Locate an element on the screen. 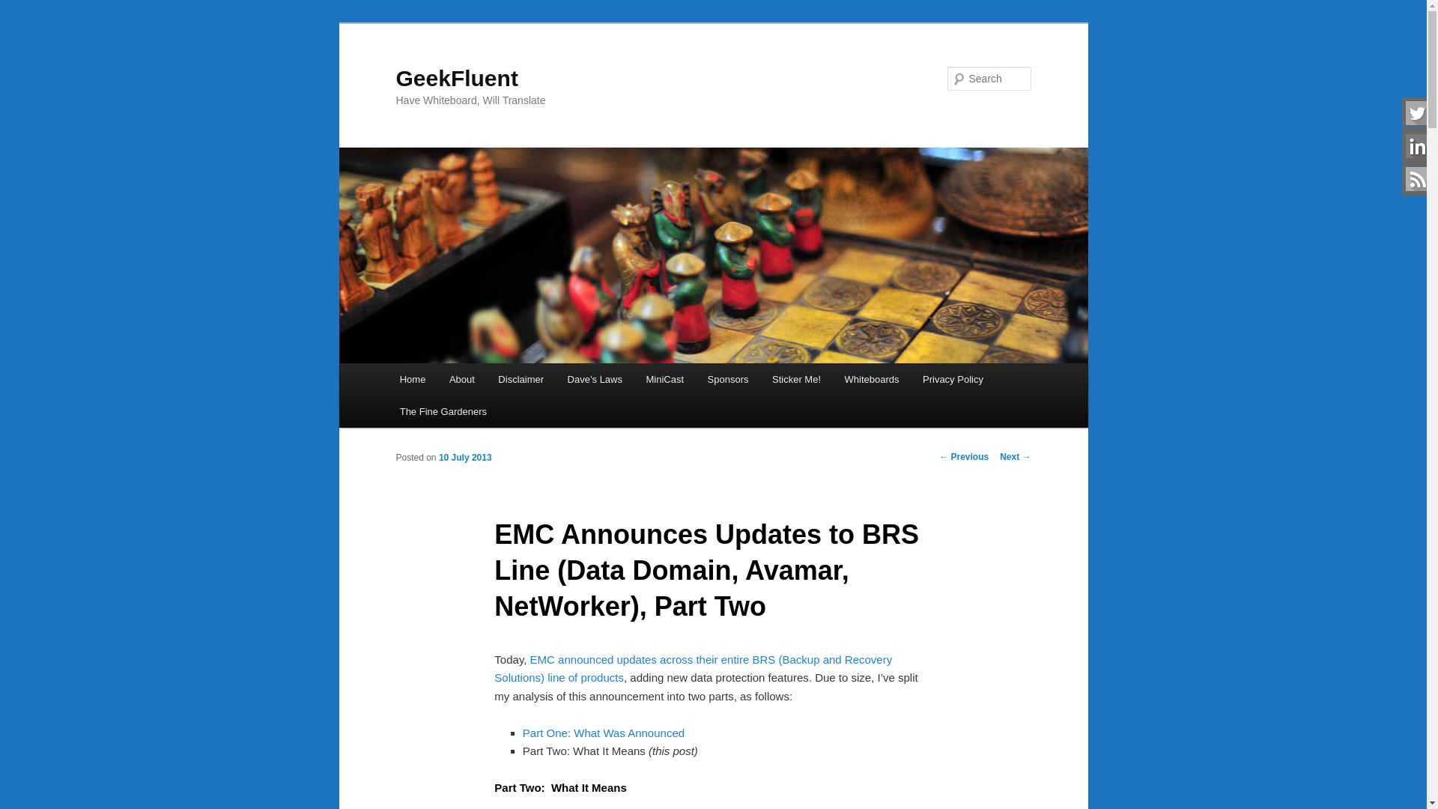 Image resolution: width=1438 pixels, height=809 pixels. Sticker Me! is located at coordinates (796, 379).